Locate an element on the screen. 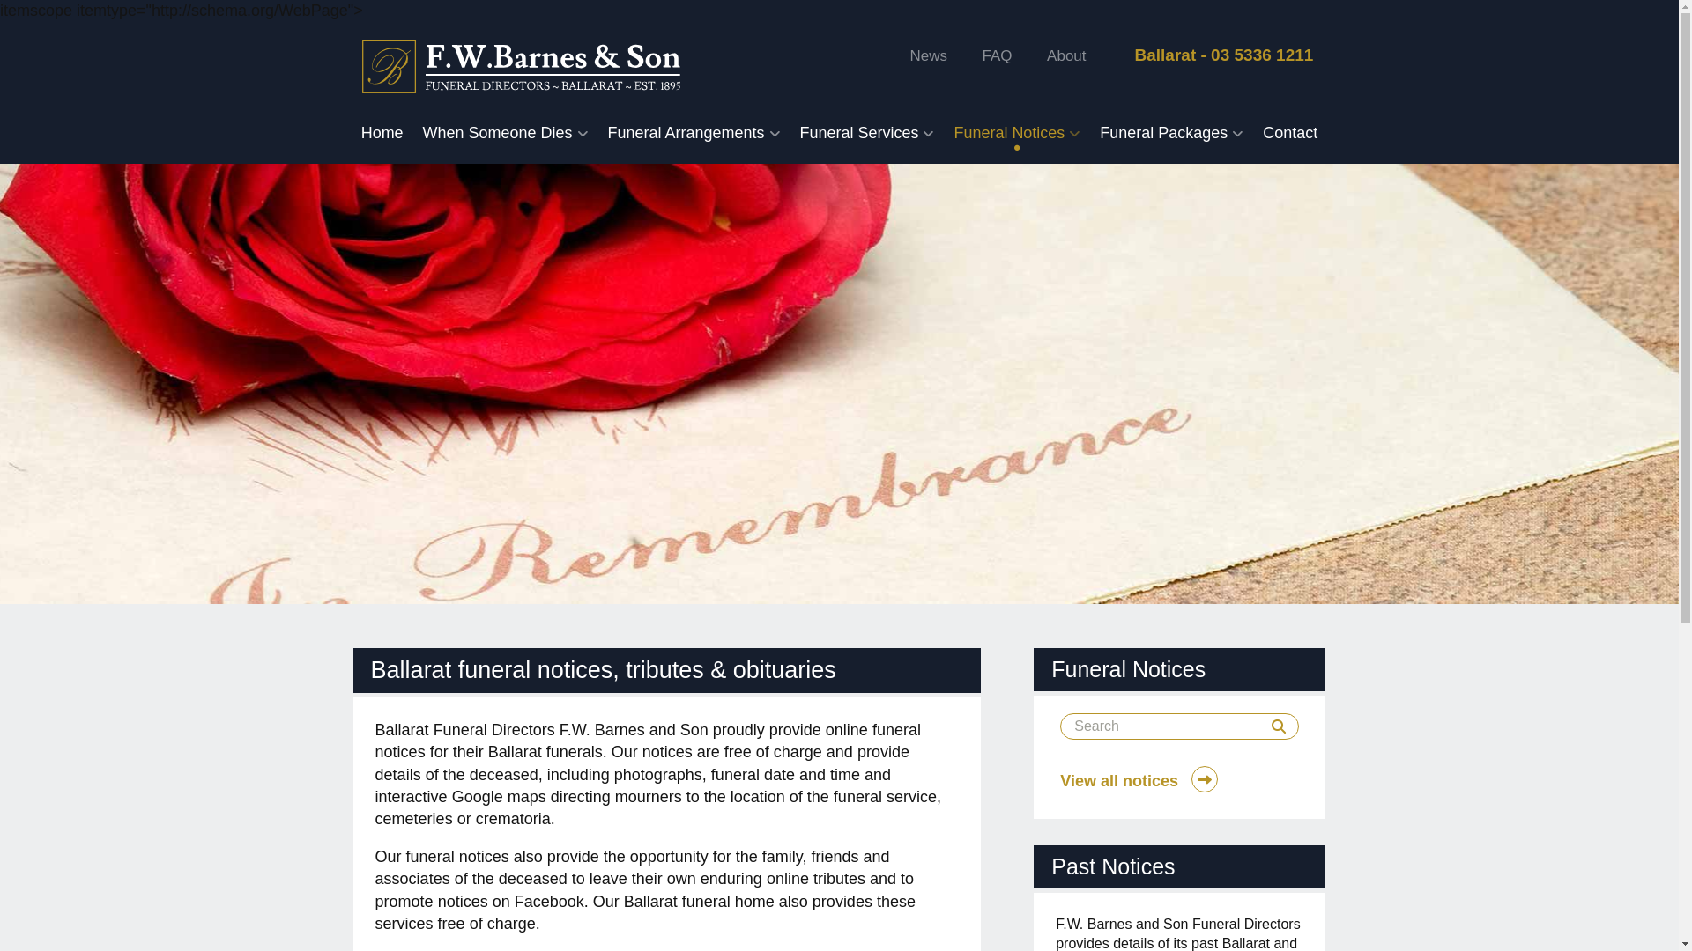  Search for: is located at coordinates (1179, 726).